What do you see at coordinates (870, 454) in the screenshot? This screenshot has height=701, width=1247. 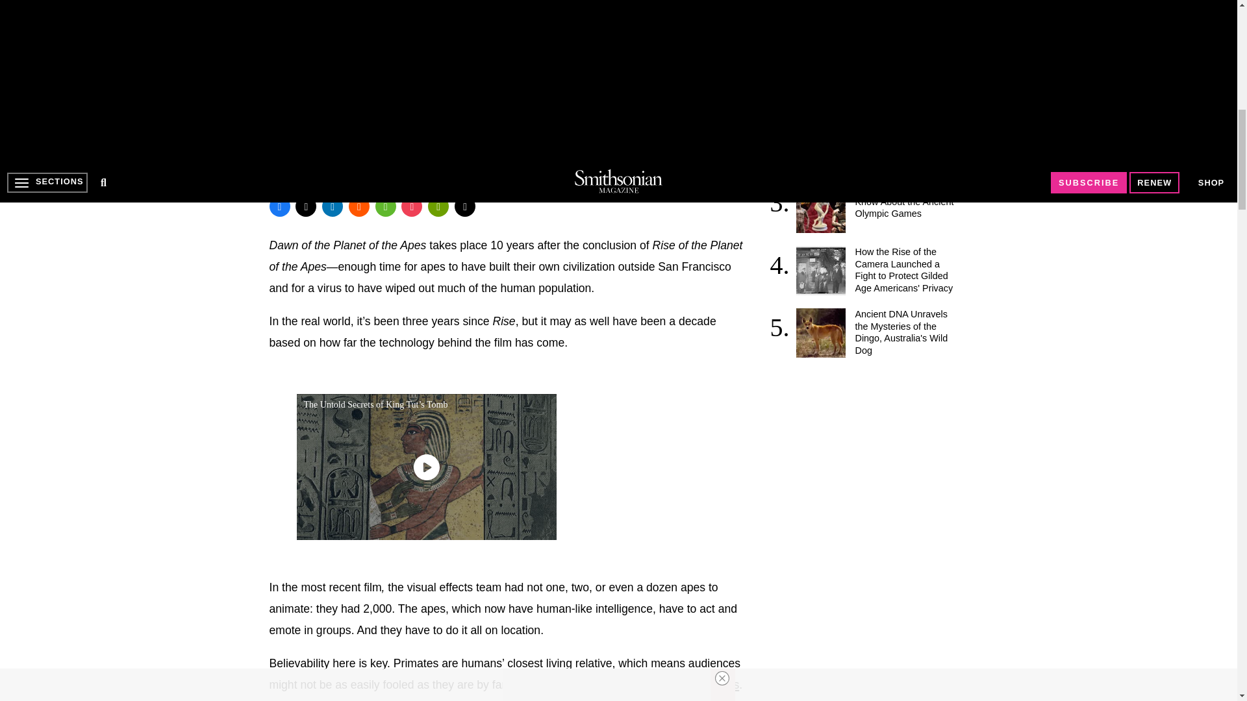 I see `3rd party ad content` at bounding box center [870, 454].